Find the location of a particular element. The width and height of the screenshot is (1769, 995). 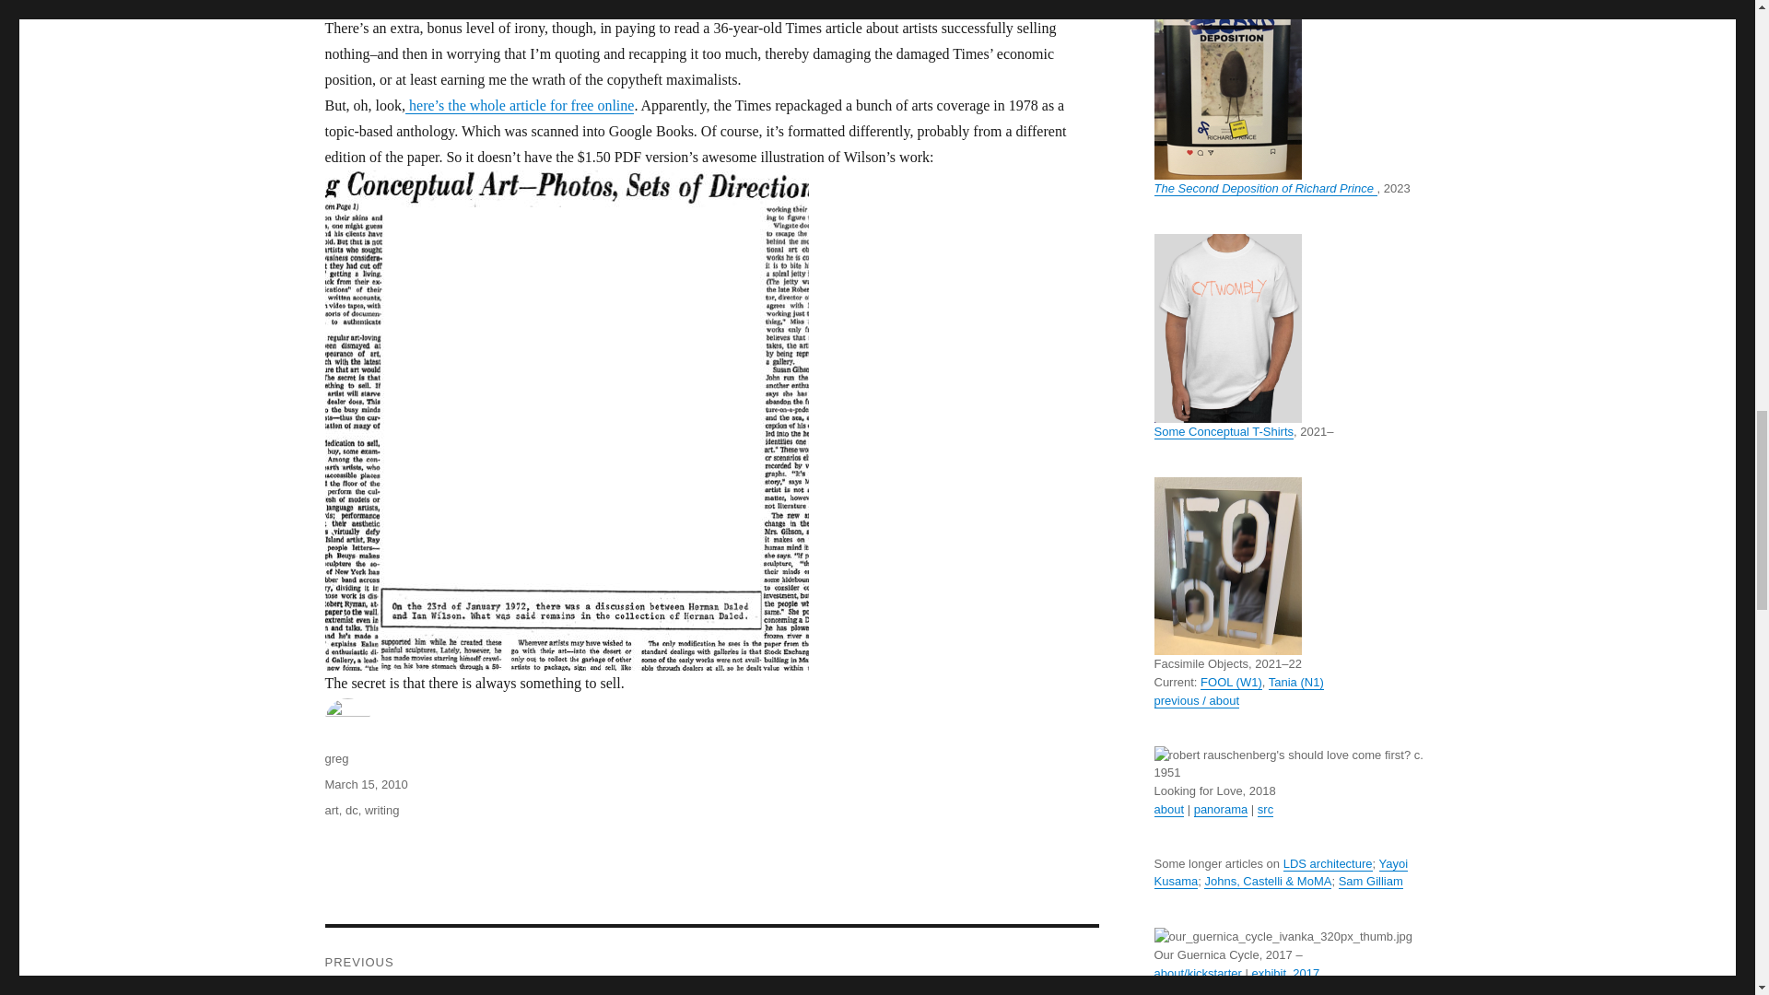

about is located at coordinates (1168, 809).